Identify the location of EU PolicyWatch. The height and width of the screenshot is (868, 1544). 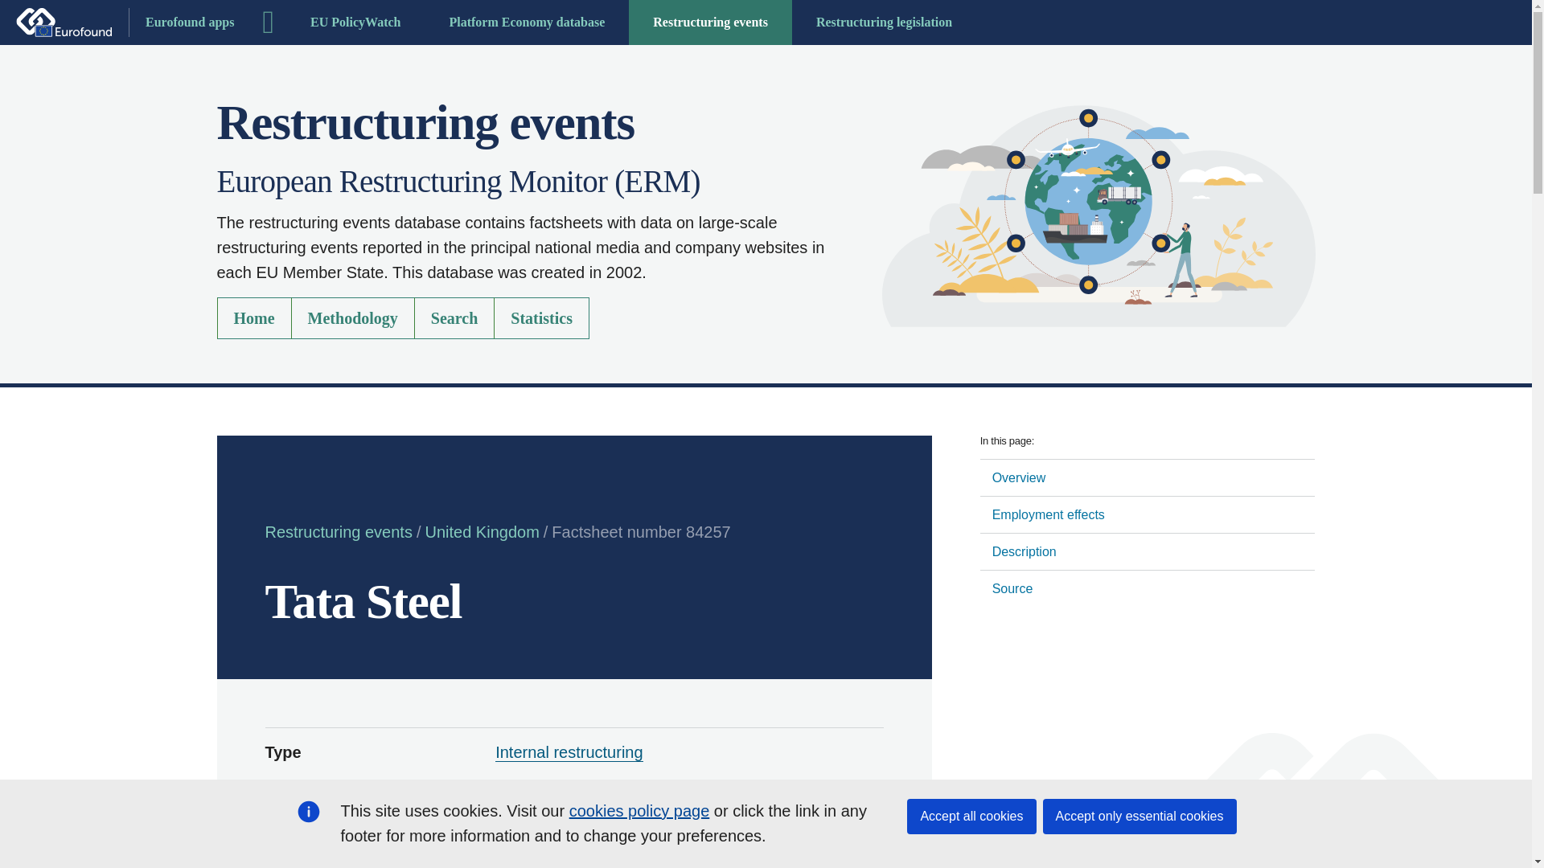
(355, 23).